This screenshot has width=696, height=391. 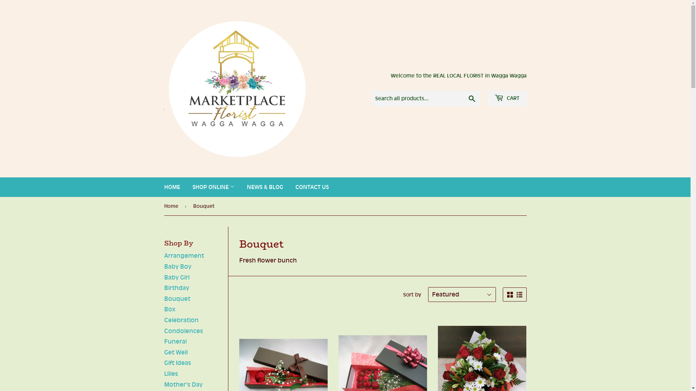 I want to click on Birthday, so click(x=176, y=288).